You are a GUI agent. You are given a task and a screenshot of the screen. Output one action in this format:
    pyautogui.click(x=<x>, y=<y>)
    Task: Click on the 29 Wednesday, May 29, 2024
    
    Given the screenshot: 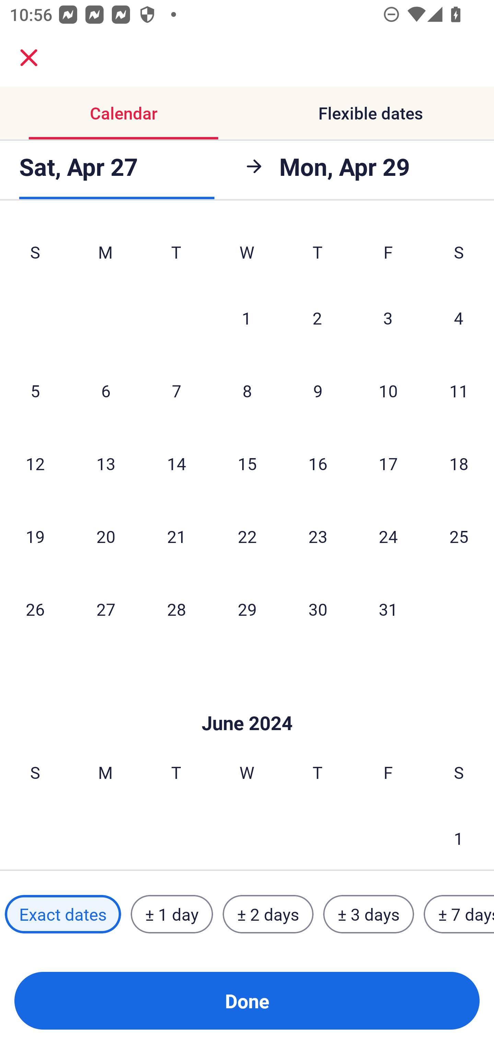 What is the action you would take?
    pyautogui.click(x=247, y=609)
    